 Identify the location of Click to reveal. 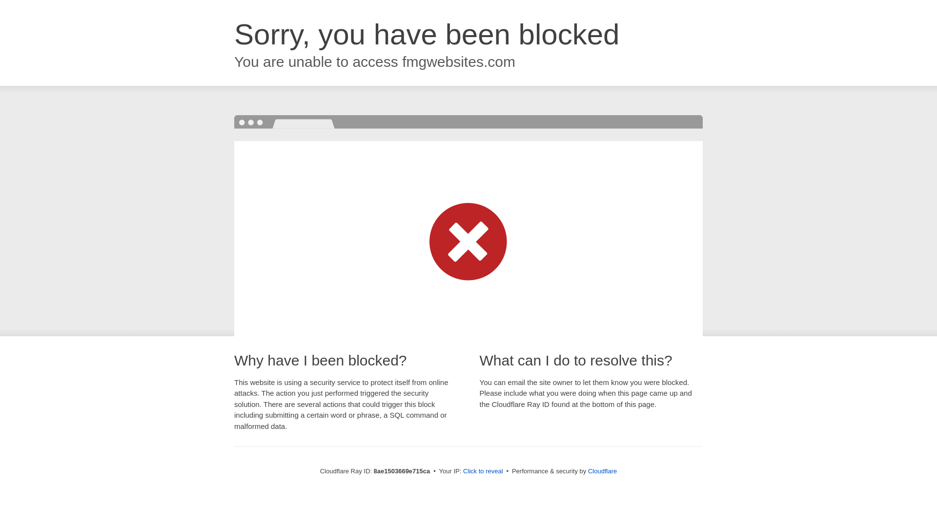
(483, 471).